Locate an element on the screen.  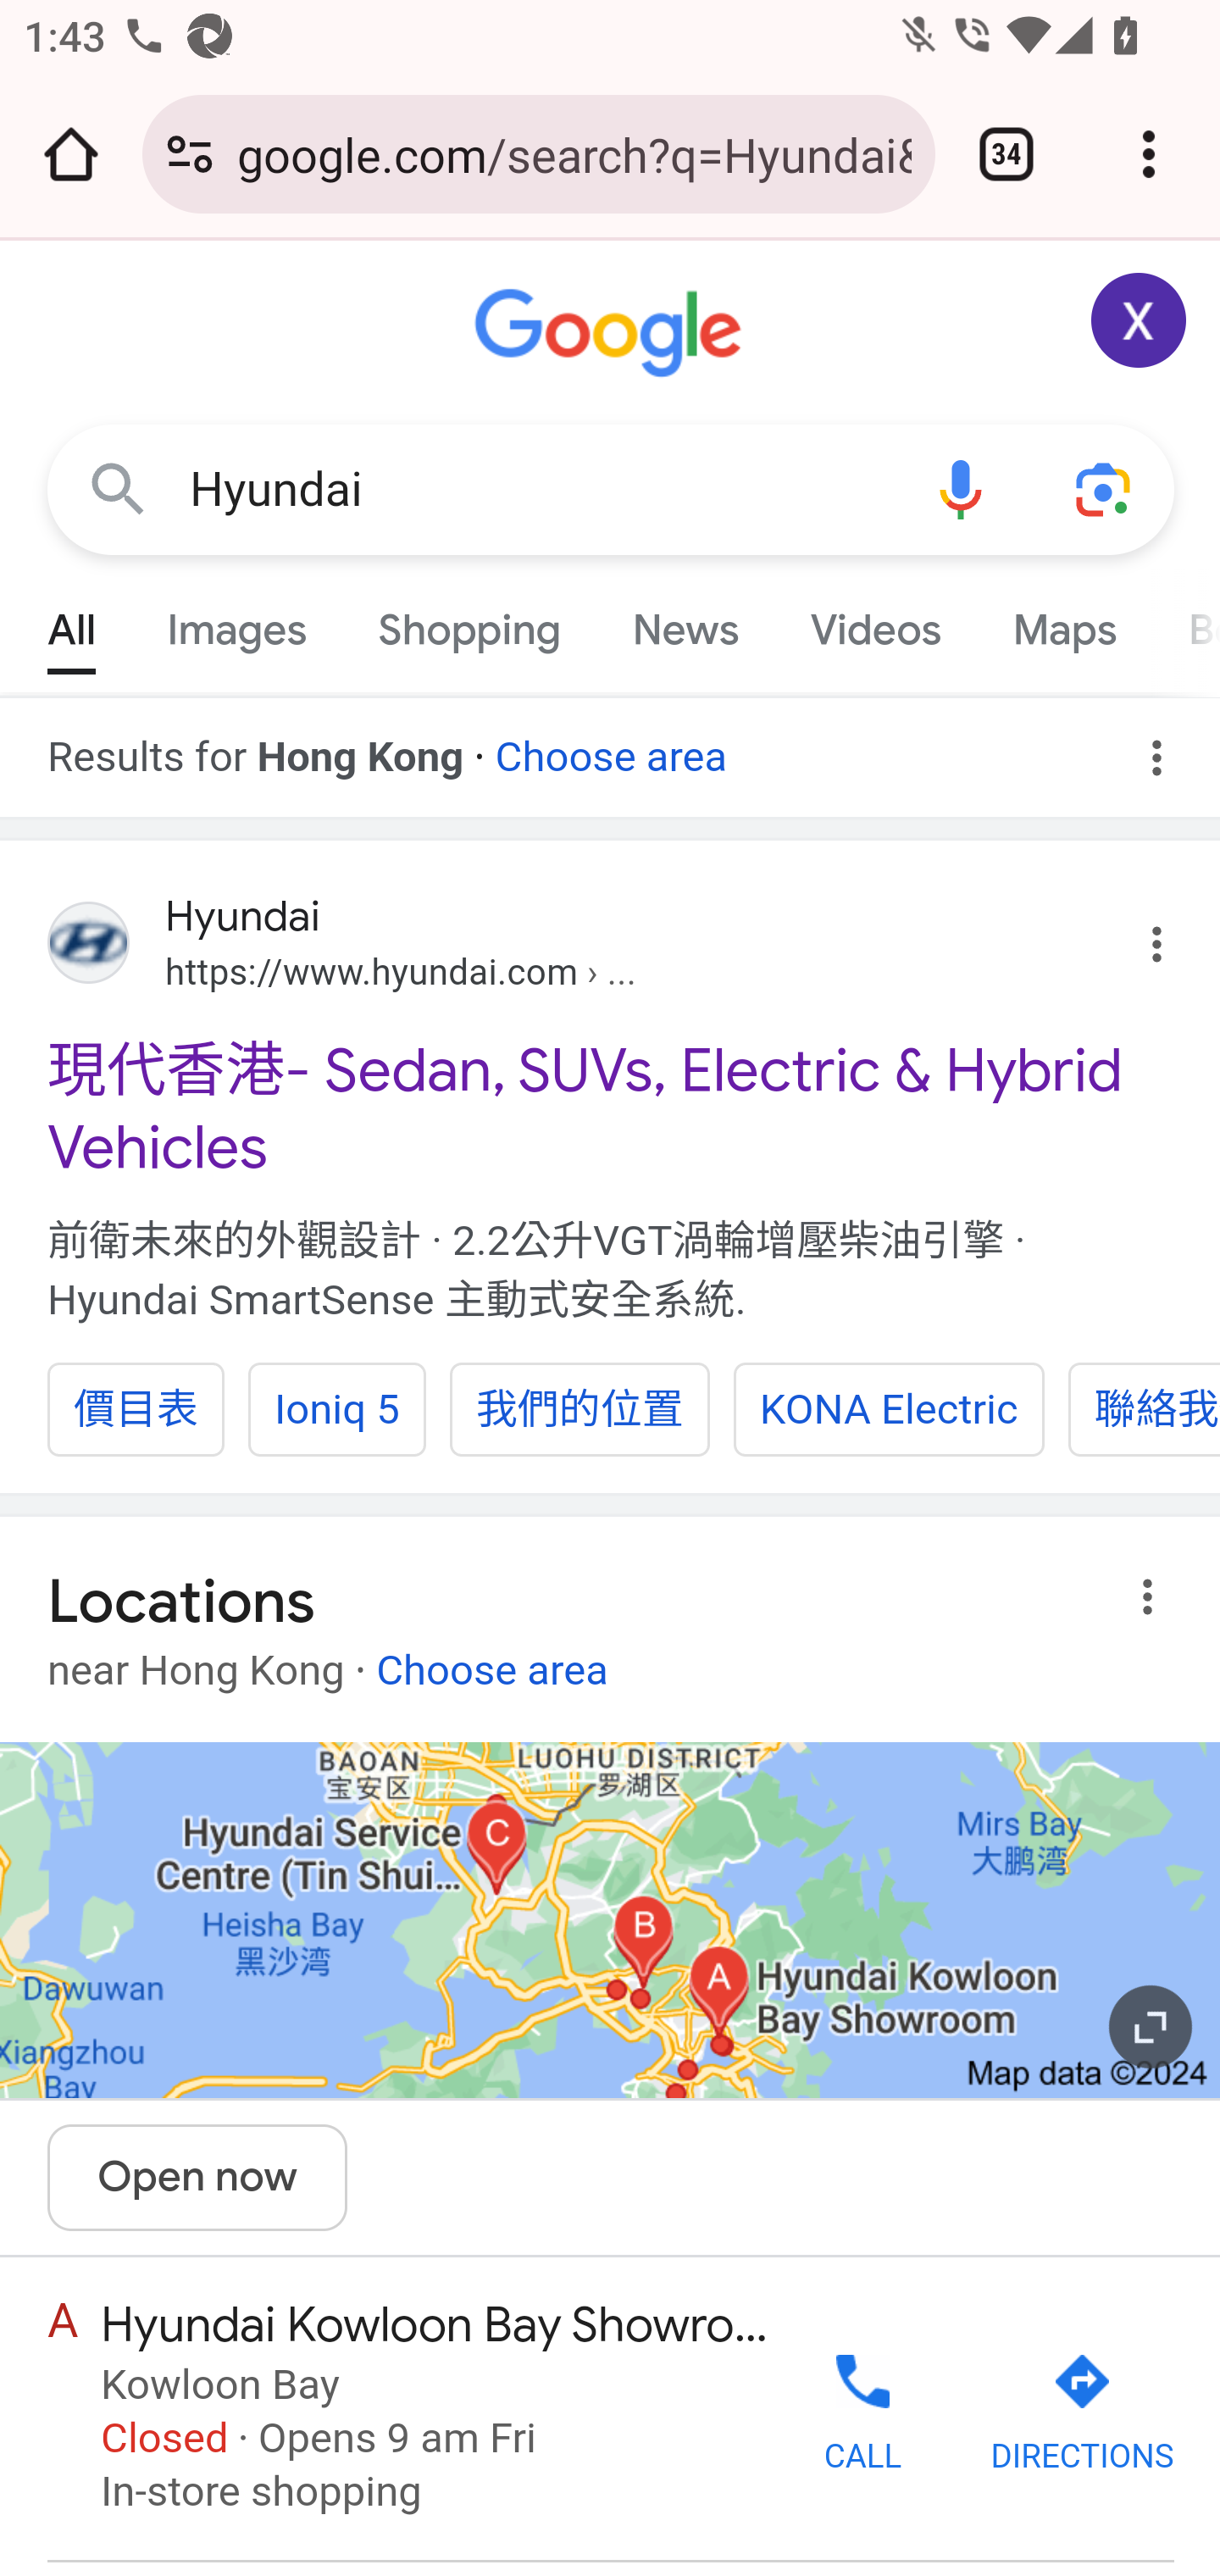
Hyundai is located at coordinates (539, 490).